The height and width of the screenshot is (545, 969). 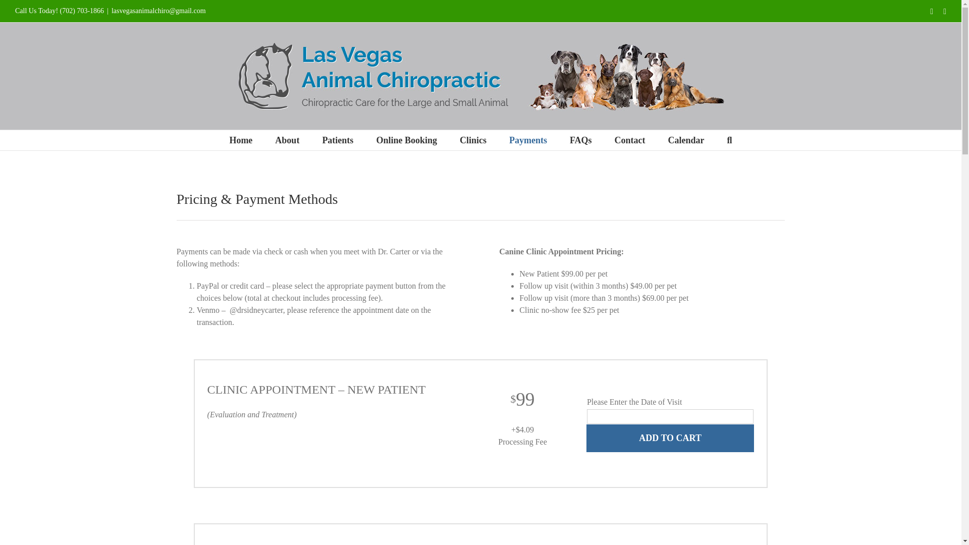 I want to click on Add to Cart, so click(x=670, y=438).